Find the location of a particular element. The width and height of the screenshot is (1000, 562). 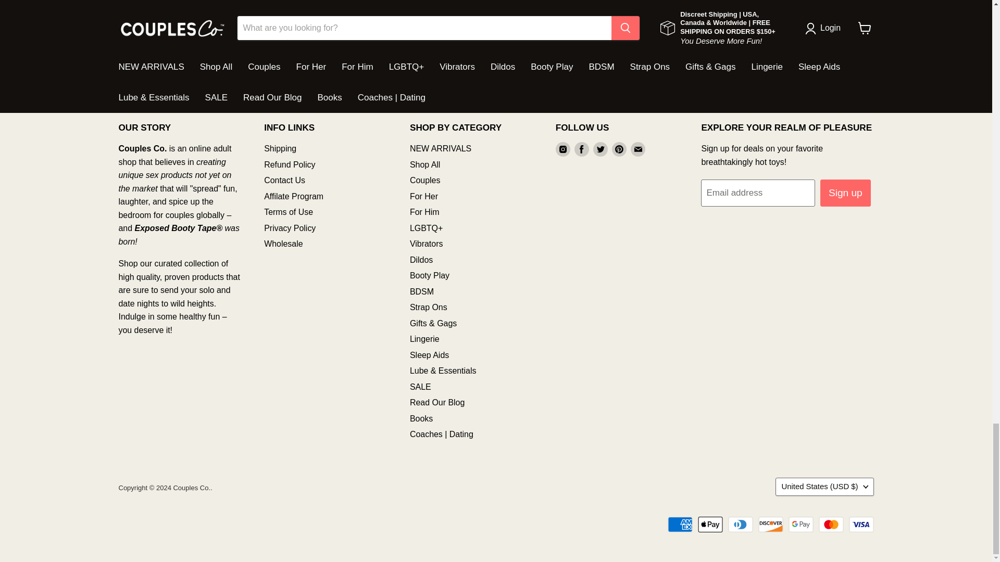

Twitter is located at coordinates (600, 149).